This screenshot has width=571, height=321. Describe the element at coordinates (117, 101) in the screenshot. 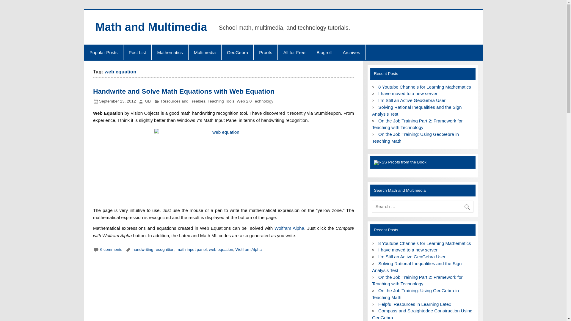

I see `10:33 am` at that location.